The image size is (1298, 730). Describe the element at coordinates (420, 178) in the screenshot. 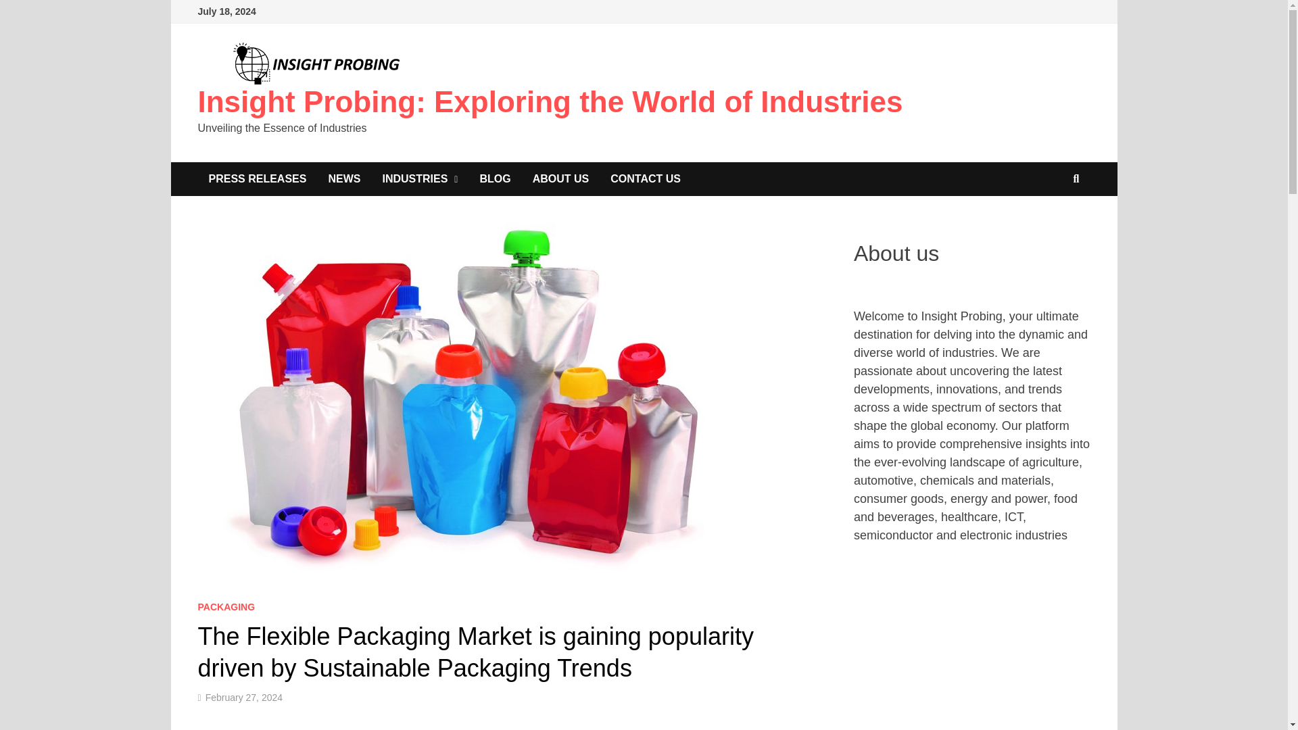

I see `INDUSTRIES` at that location.